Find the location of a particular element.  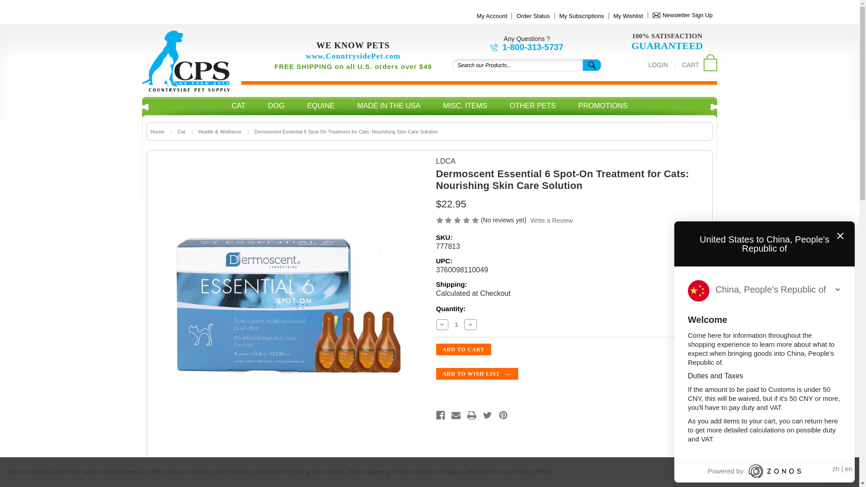

CAT is located at coordinates (238, 107).